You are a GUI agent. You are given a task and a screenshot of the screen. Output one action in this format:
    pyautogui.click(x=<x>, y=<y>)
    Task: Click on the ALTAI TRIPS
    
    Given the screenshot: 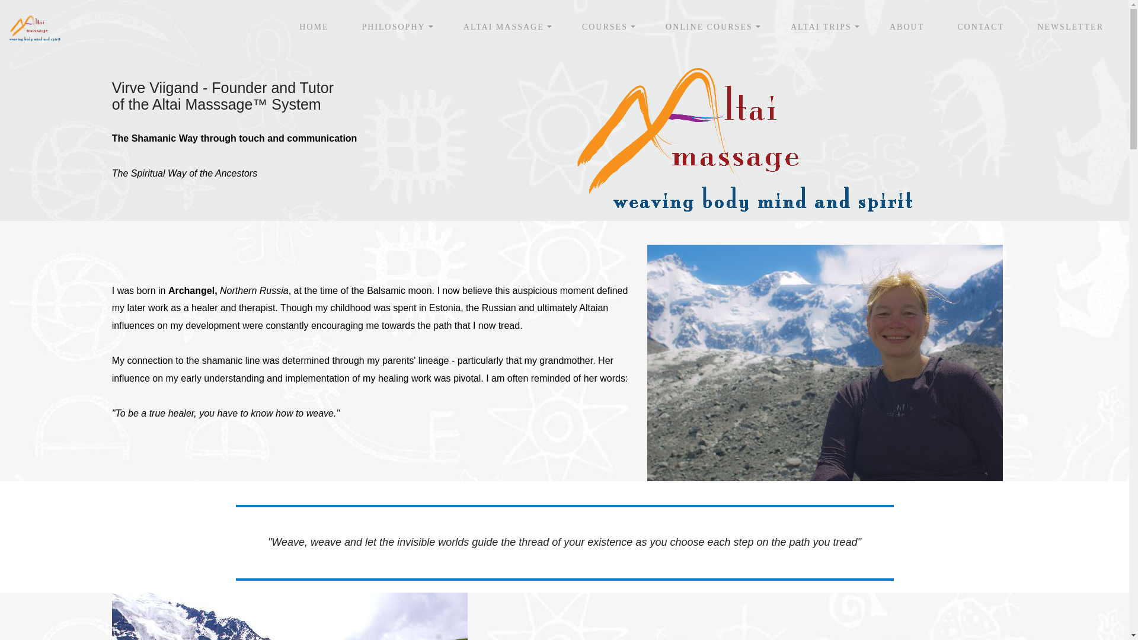 What is the action you would take?
    pyautogui.click(x=821, y=26)
    